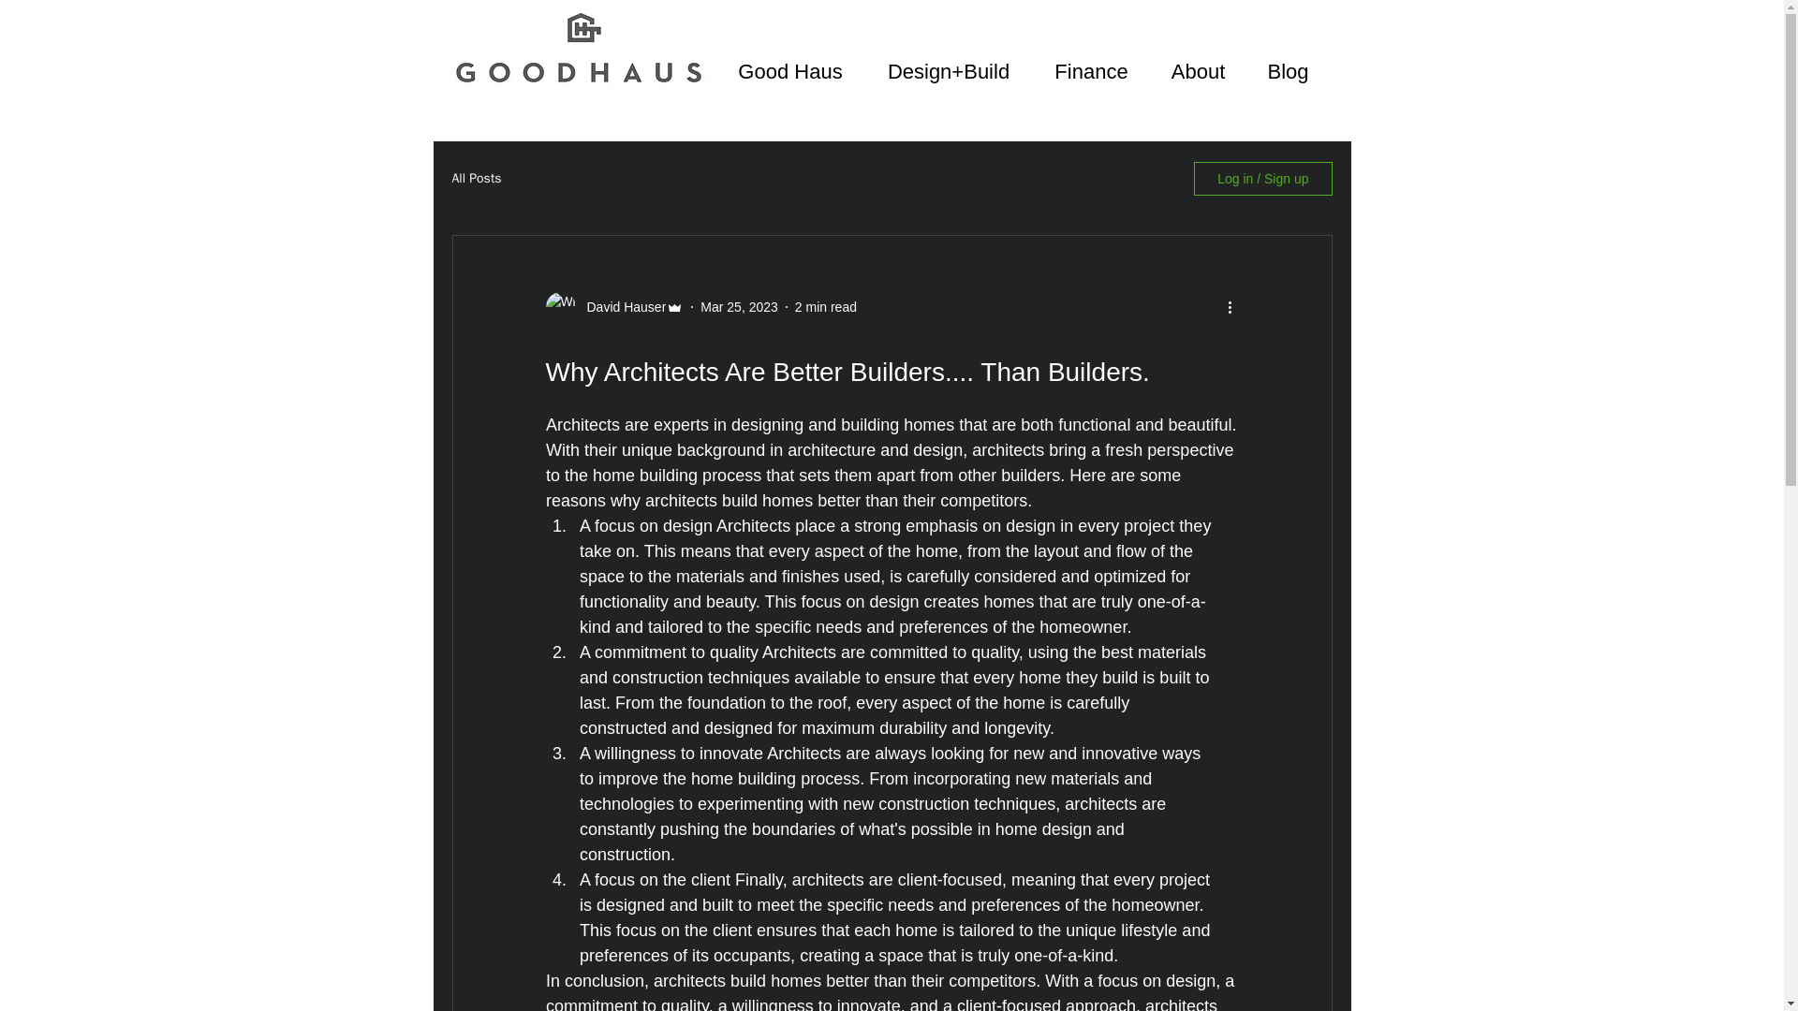 This screenshot has height=1011, width=1798. What do you see at coordinates (1092, 71) in the screenshot?
I see `Finance` at bounding box center [1092, 71].